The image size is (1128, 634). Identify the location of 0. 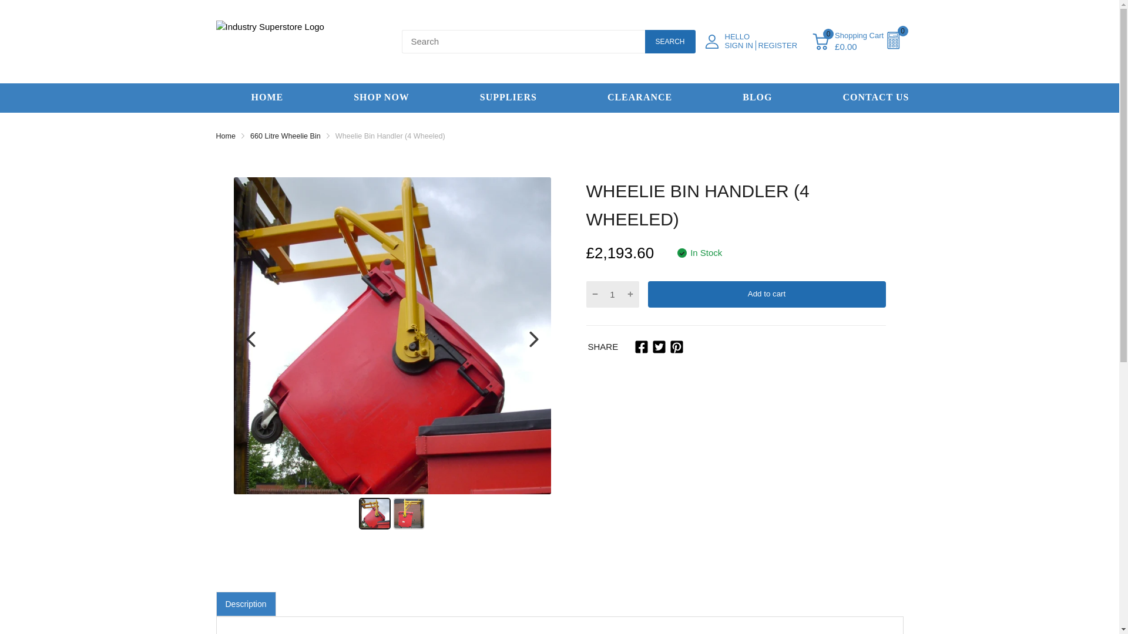
(820, 42).